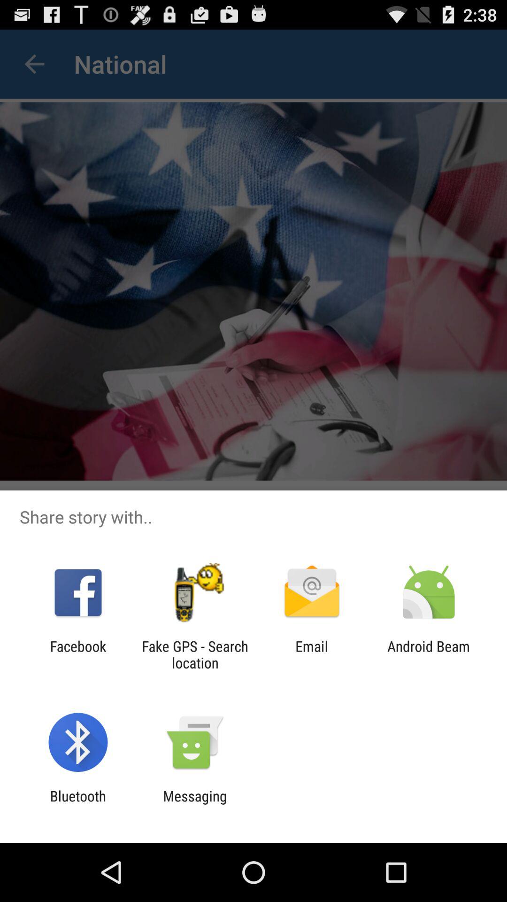  What do you see at coordinates (78, 804) in the screenshot?
I see `tap the bluetooth item` at bounding box center [78, 804].